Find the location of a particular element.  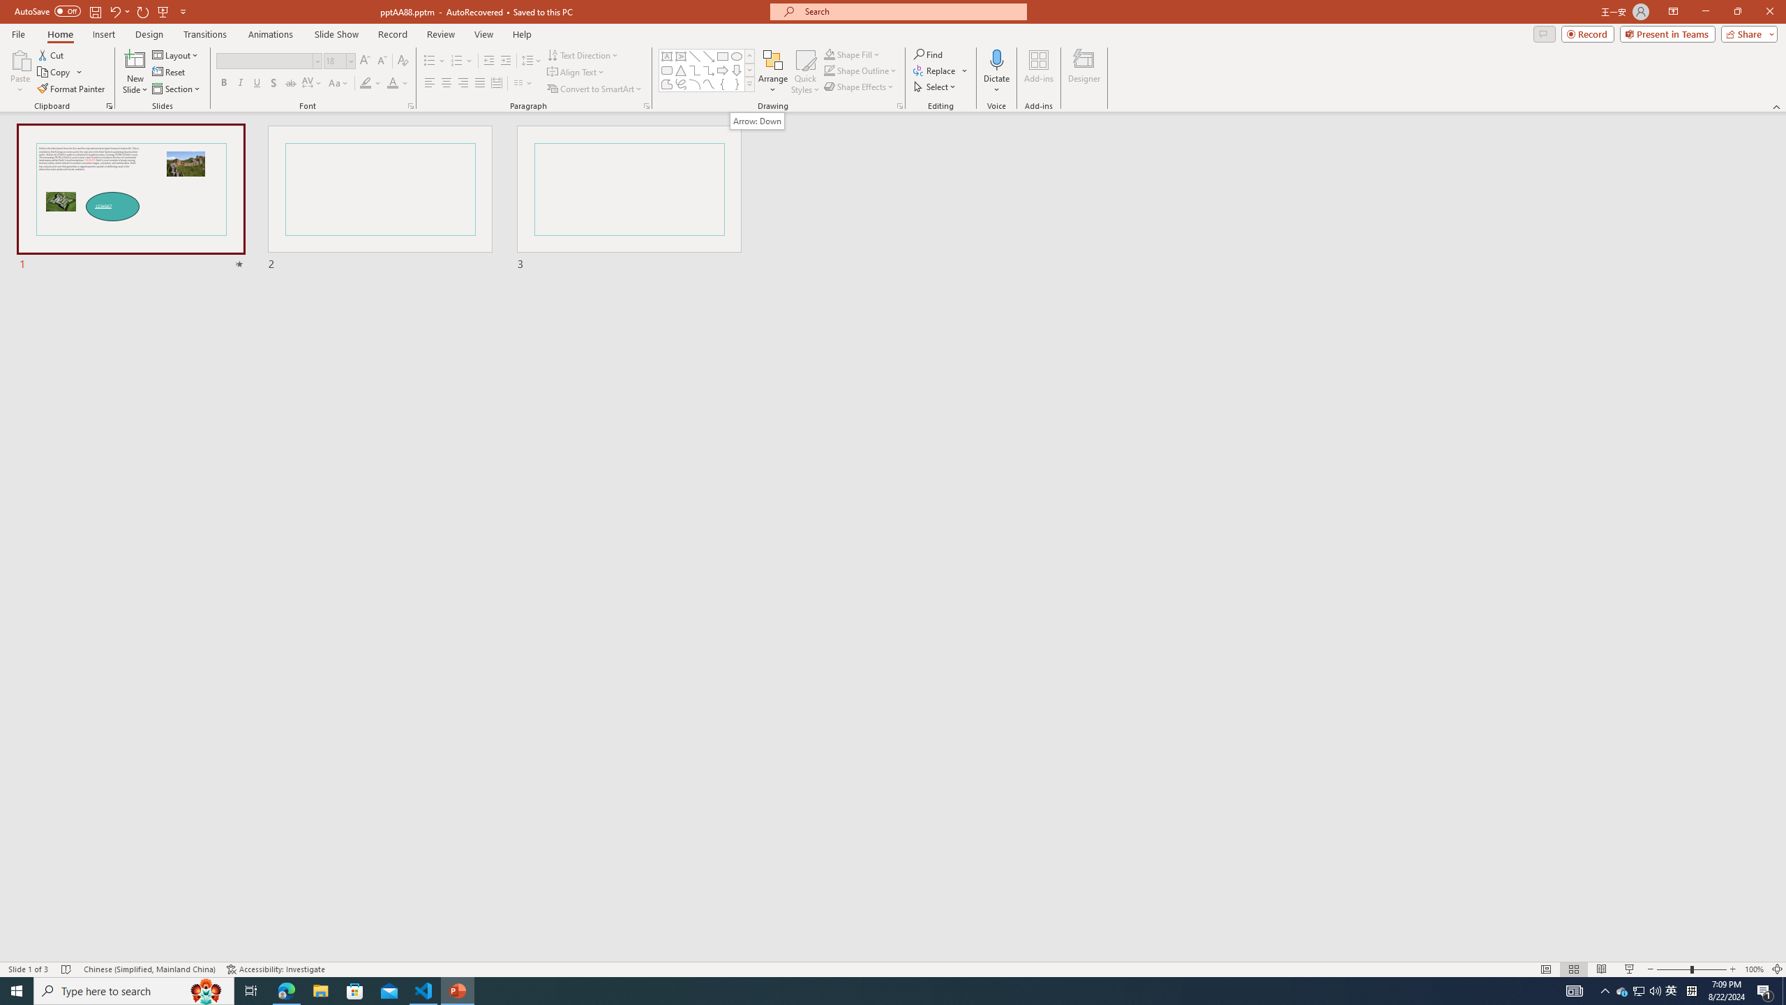

Row up is located at coordinates (749, 56).